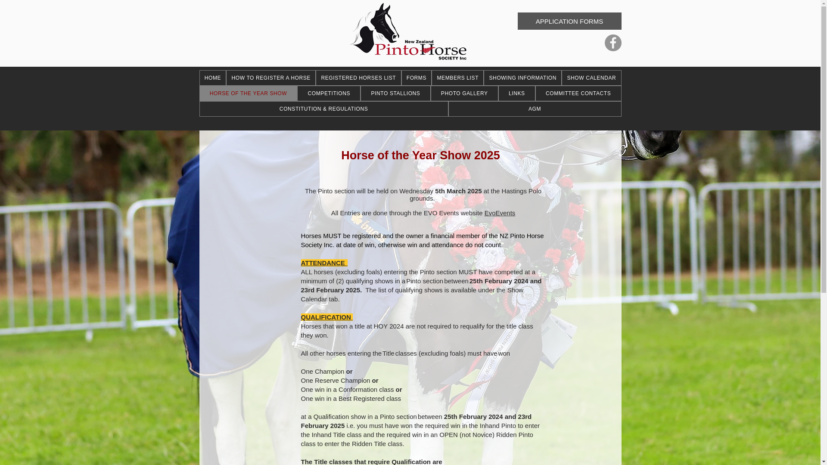  Describe the element at coordinates (591, 77) in the screenshot. I see `SHOW CALENDAR` at that location.